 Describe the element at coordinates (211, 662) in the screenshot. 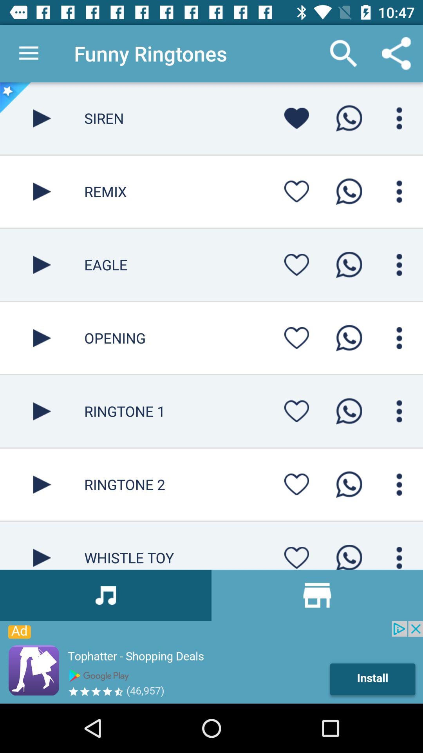

I see `visit advertisement` at that location.